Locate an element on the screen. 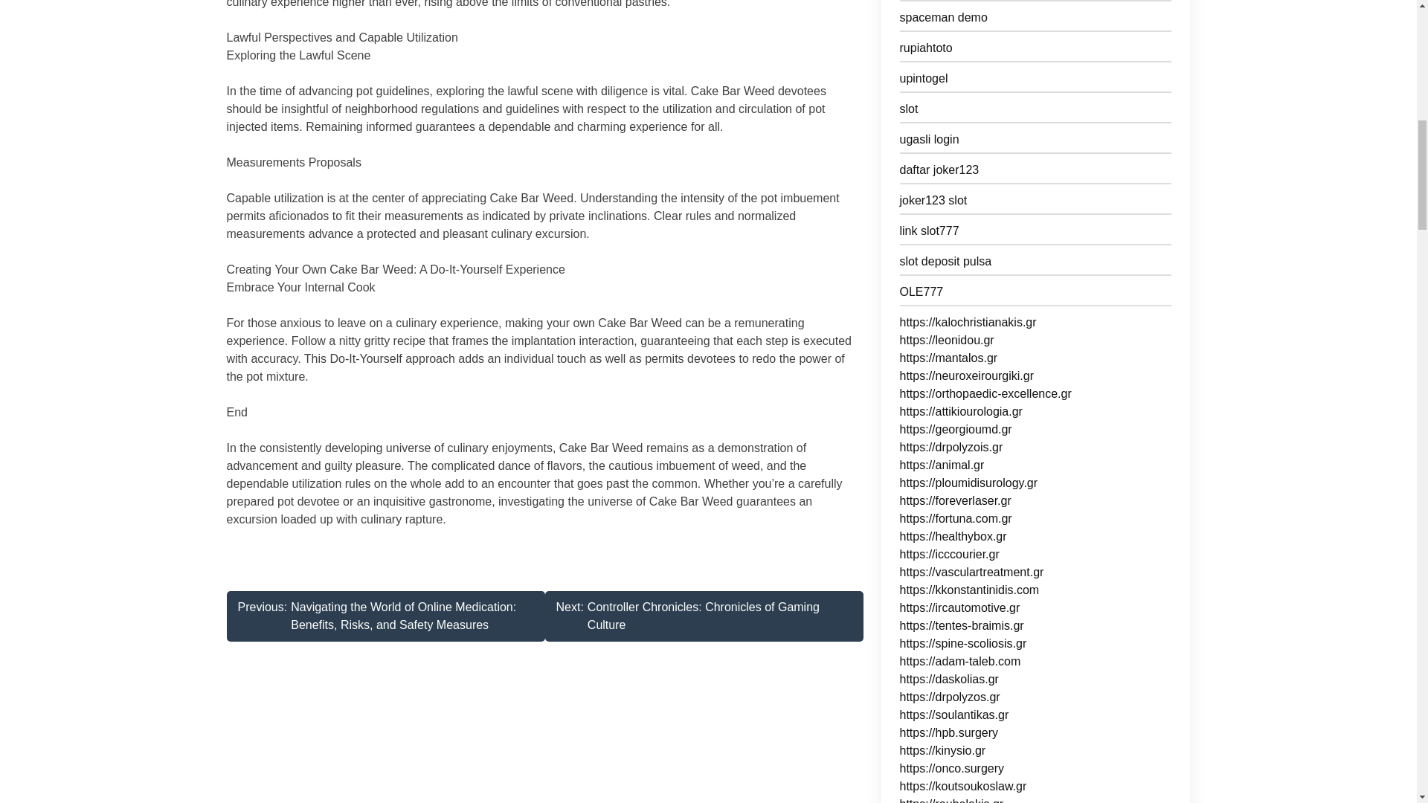  link slot777 is located at coordinates (1035, 233).